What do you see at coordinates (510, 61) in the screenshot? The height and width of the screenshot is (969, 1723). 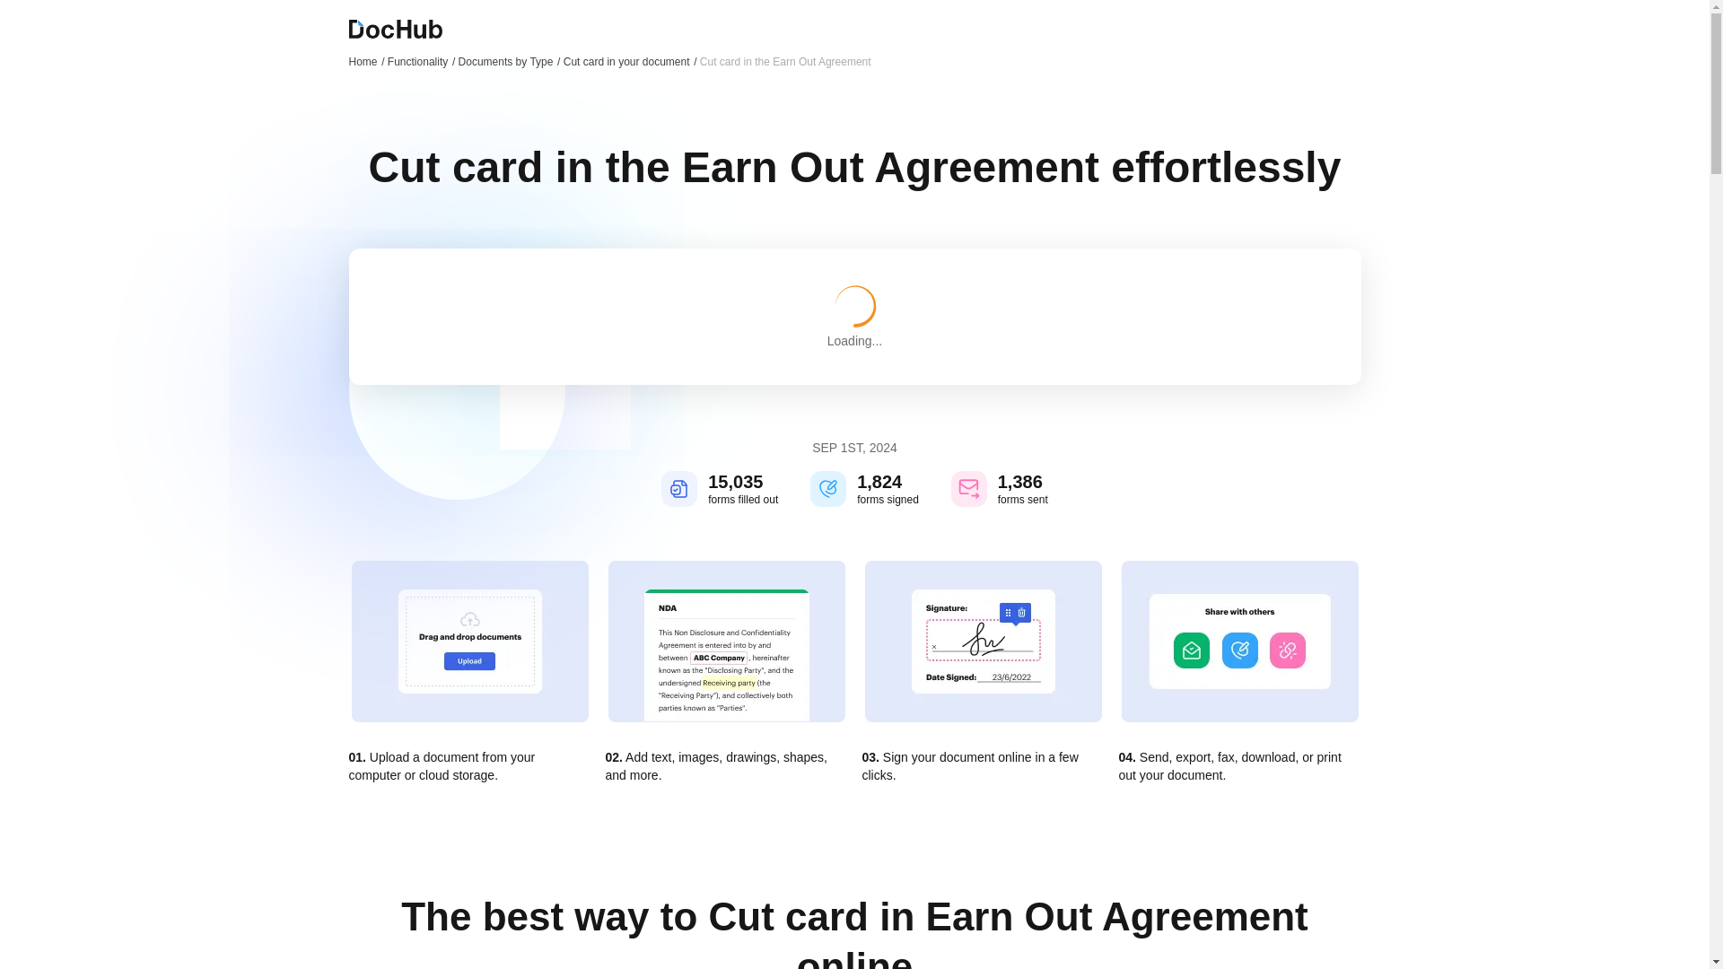 I see `Documents by Type` at bounding box center [510, 61].